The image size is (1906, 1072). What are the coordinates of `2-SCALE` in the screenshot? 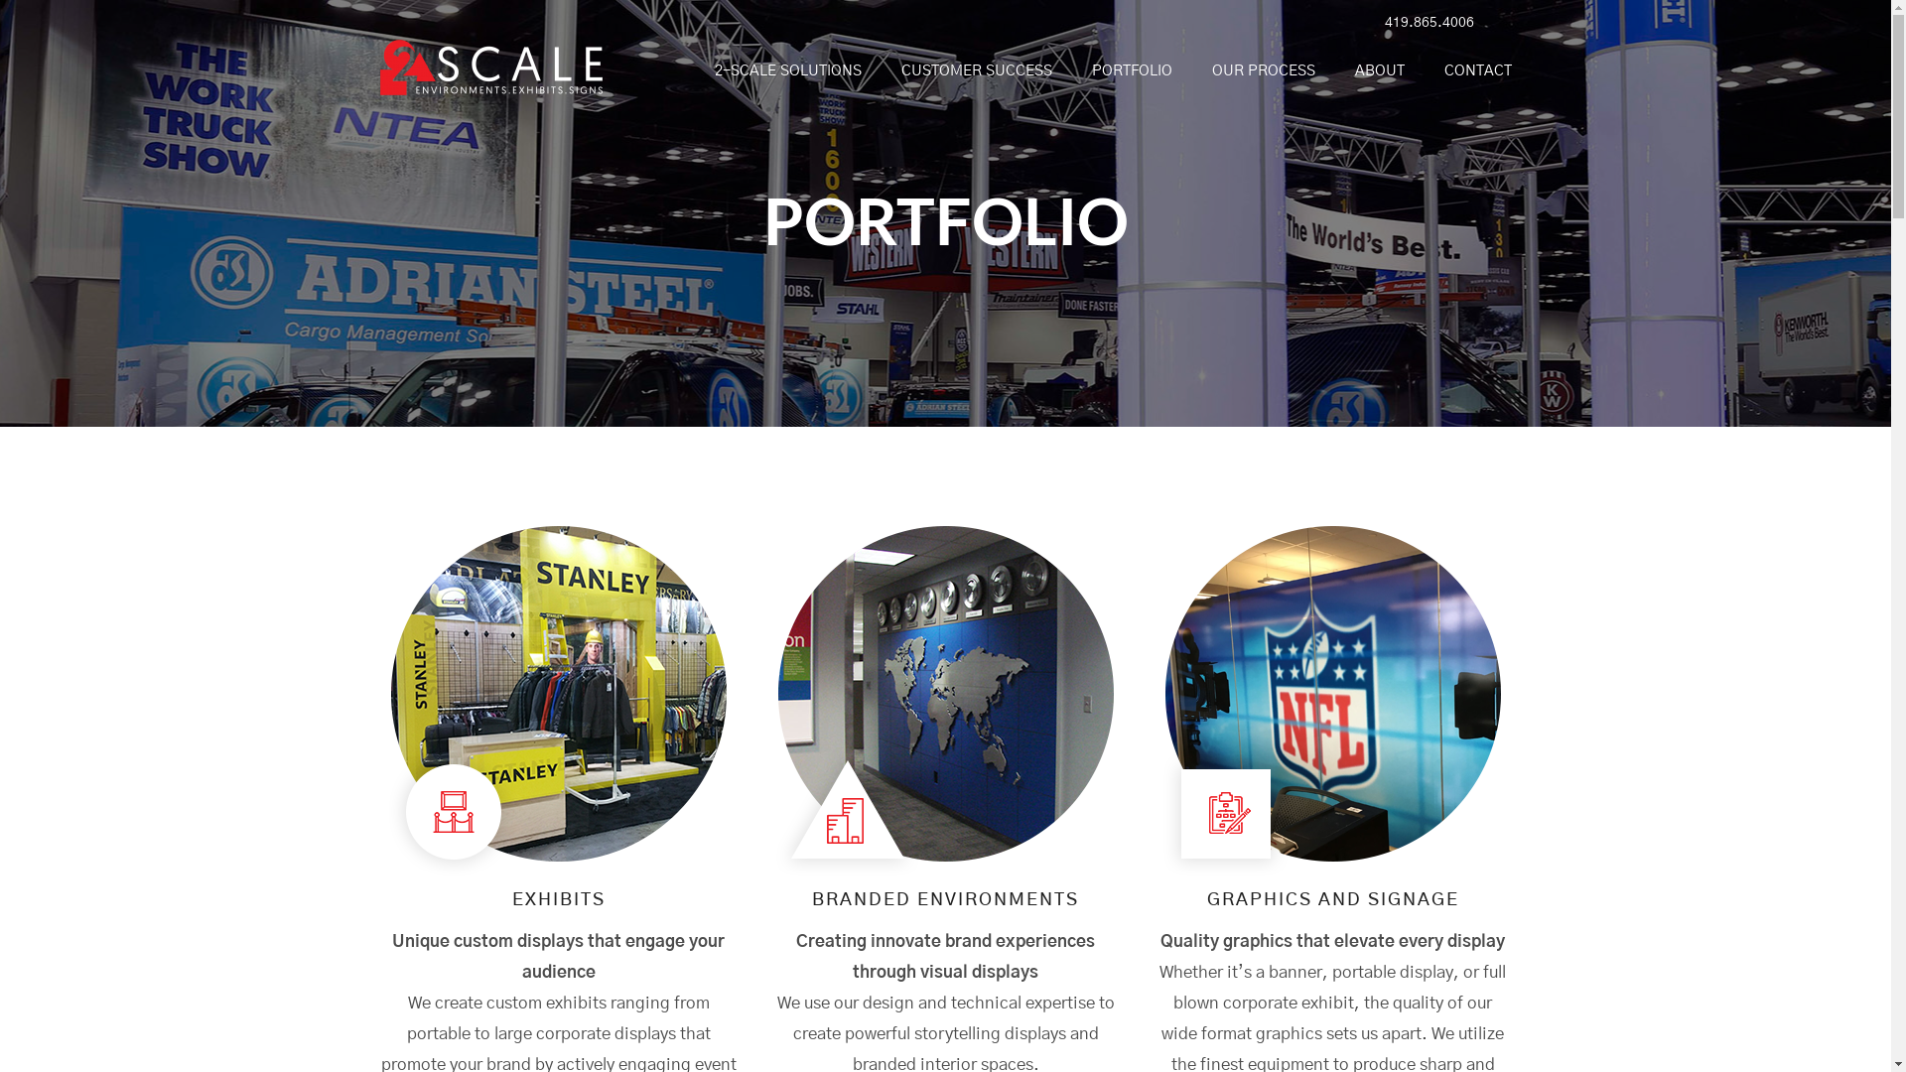 It's located at (490, 83).